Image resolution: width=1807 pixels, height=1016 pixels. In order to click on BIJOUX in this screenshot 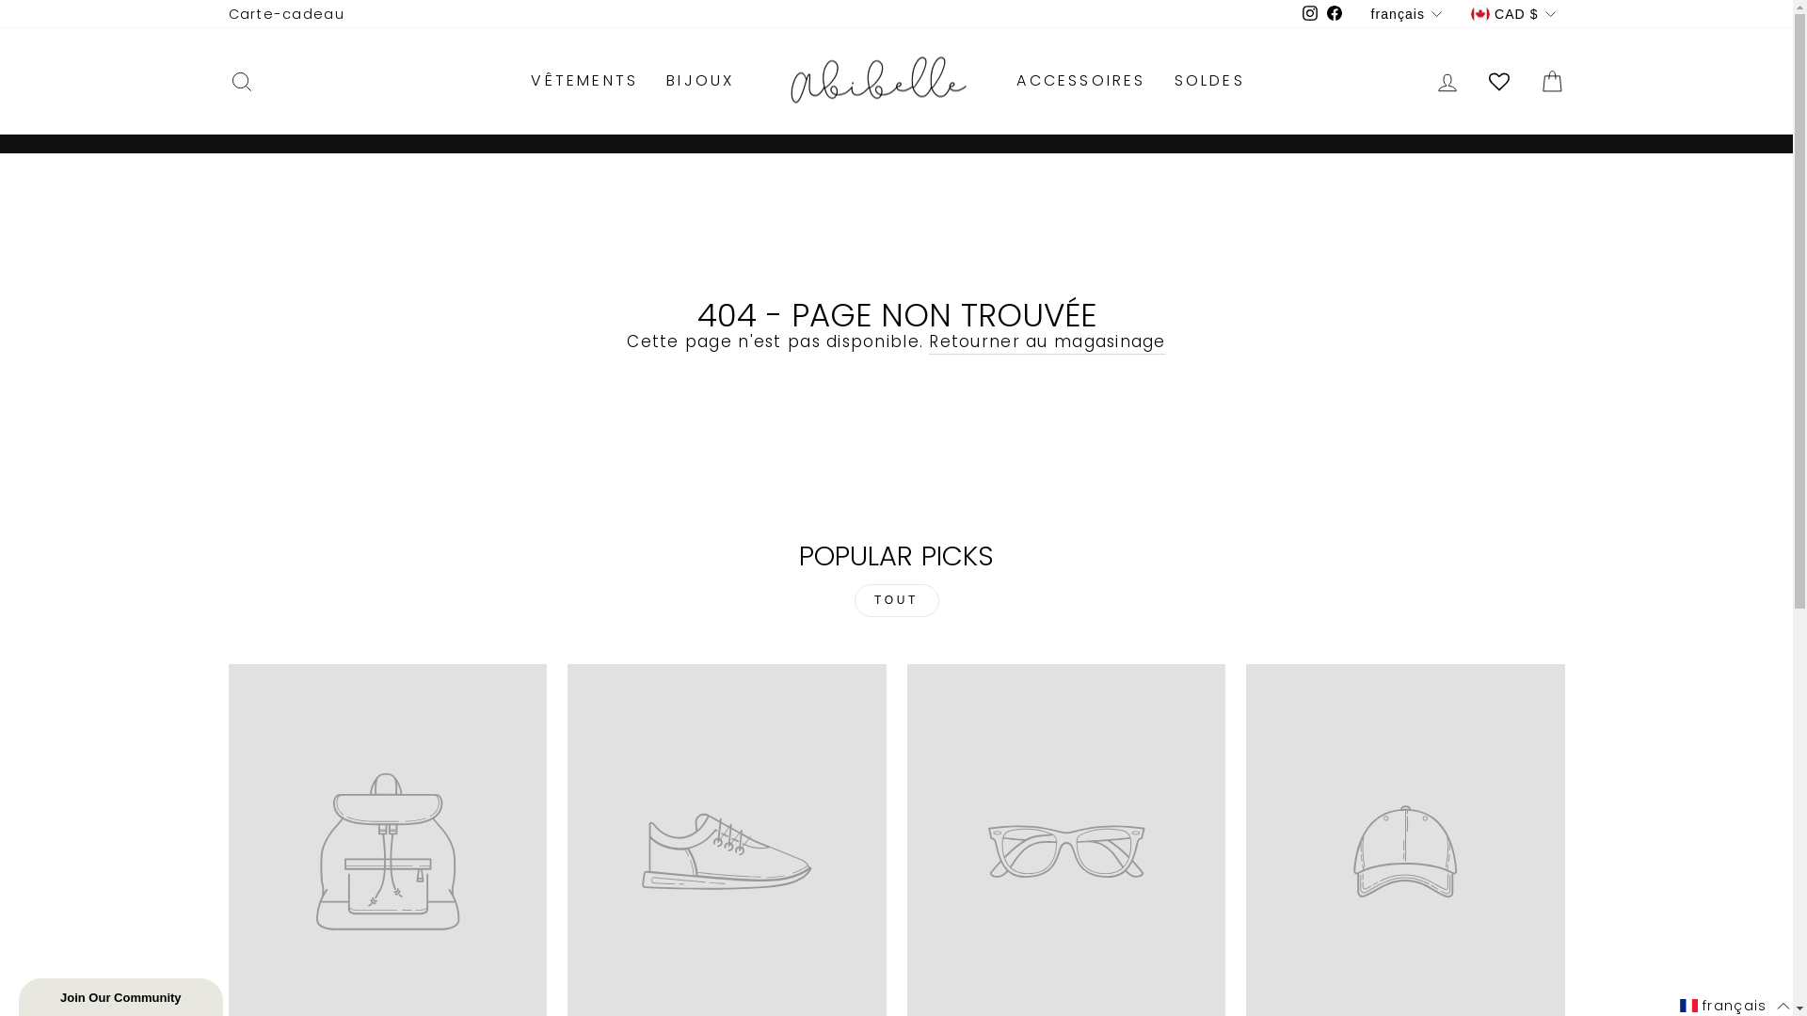, I will do `click(700, 81)`.